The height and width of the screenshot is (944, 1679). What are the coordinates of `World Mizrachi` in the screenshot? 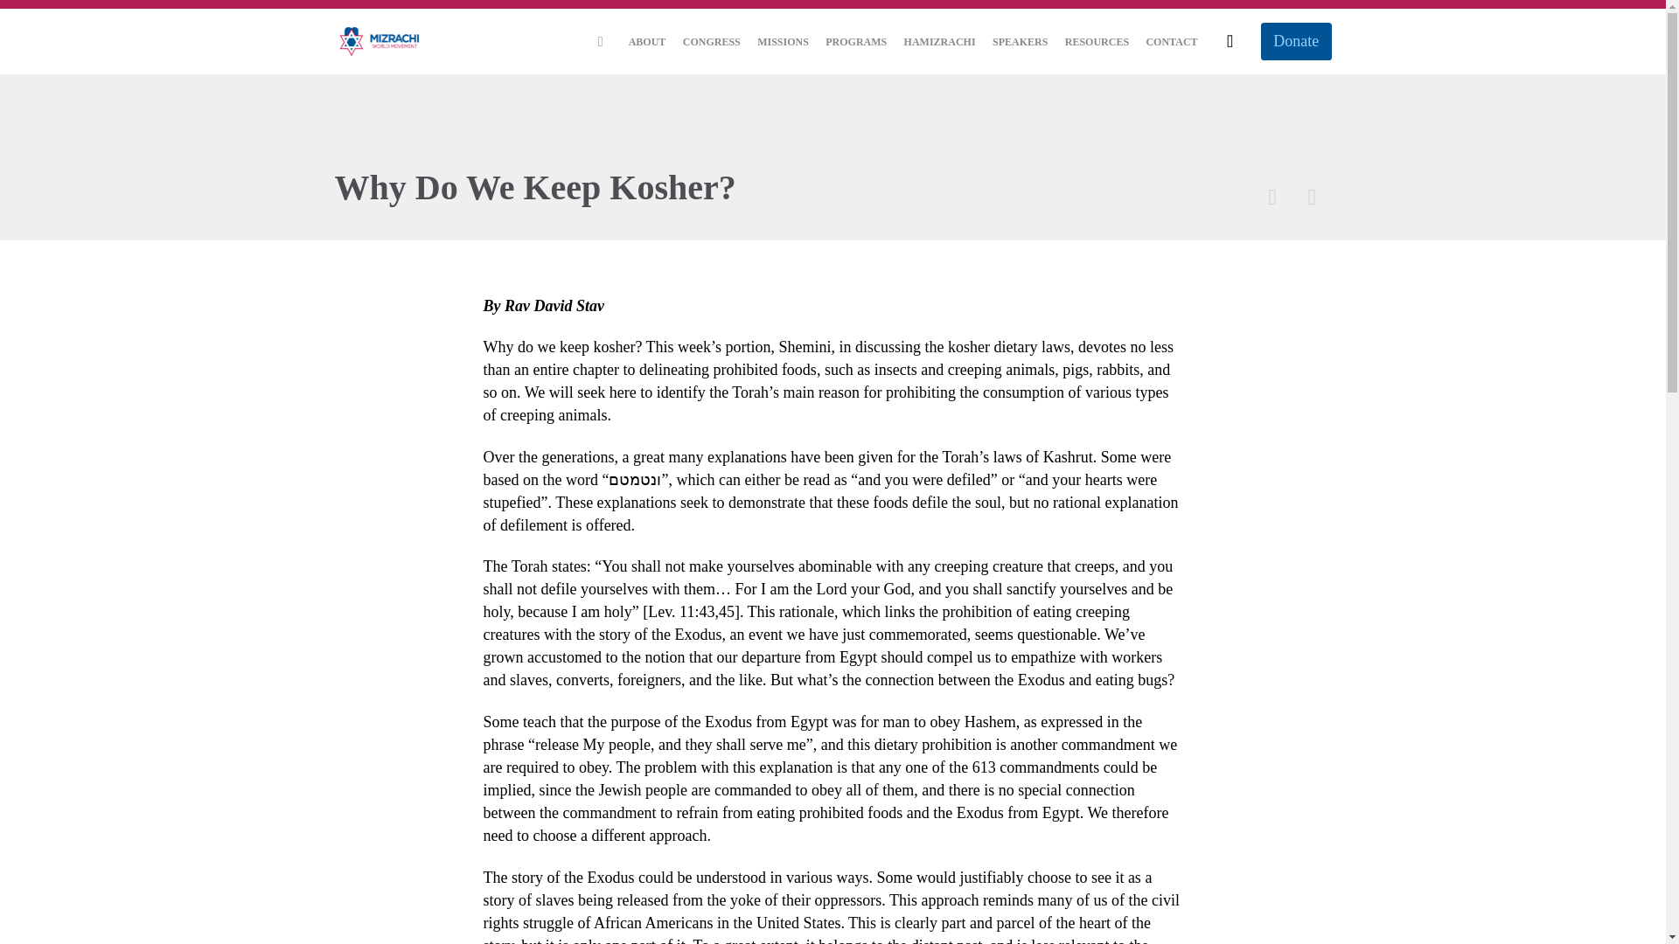 It's located at (380, 41).